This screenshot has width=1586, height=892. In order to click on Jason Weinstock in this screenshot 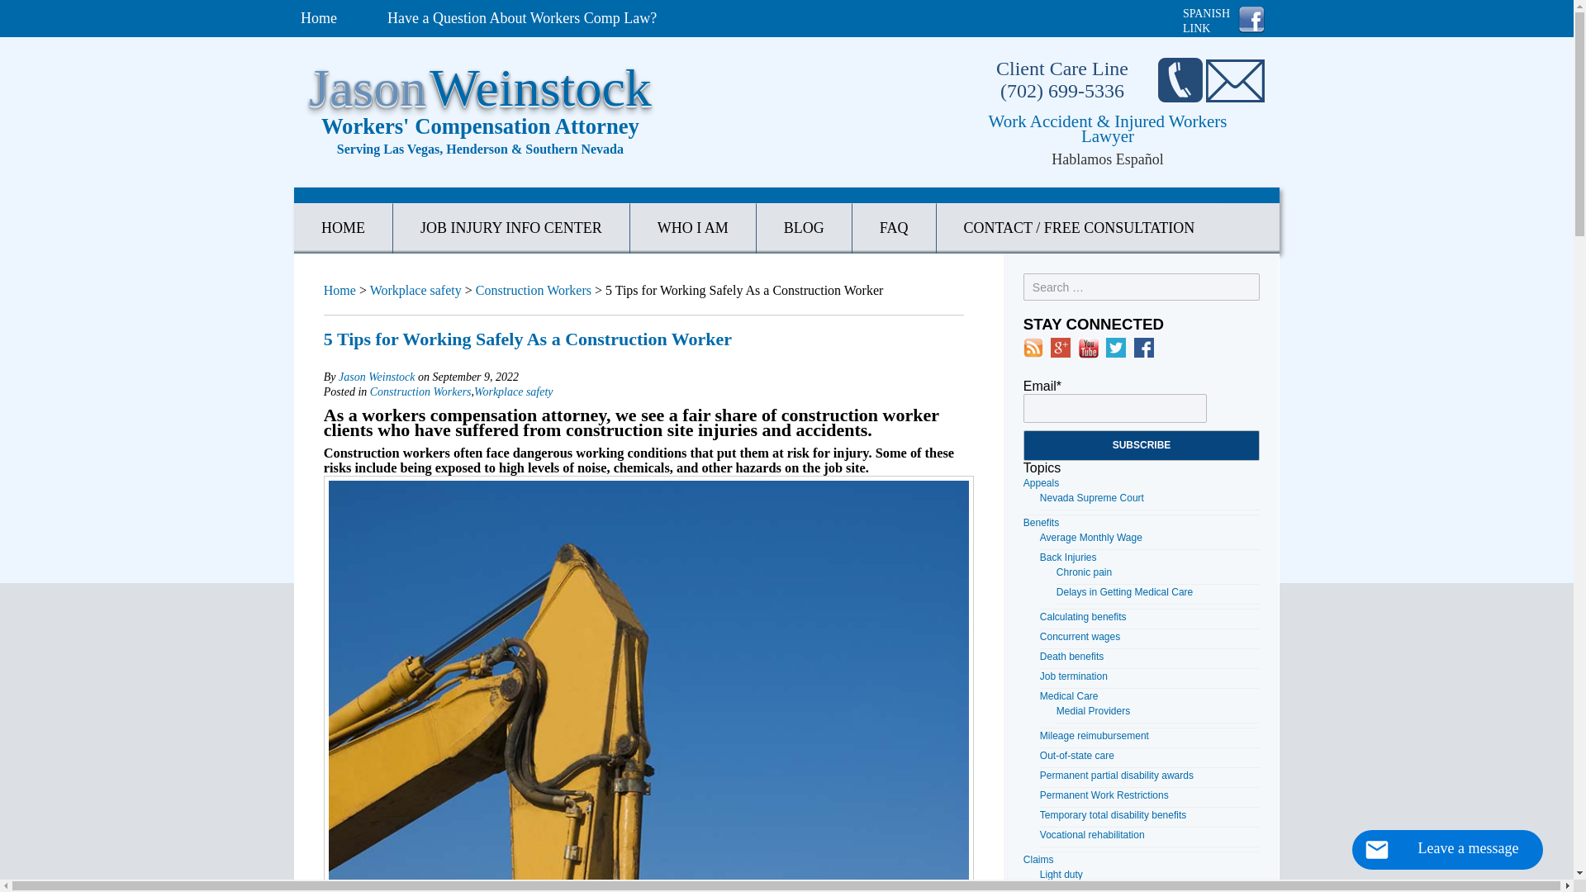, I will do `click(377, 377)`.